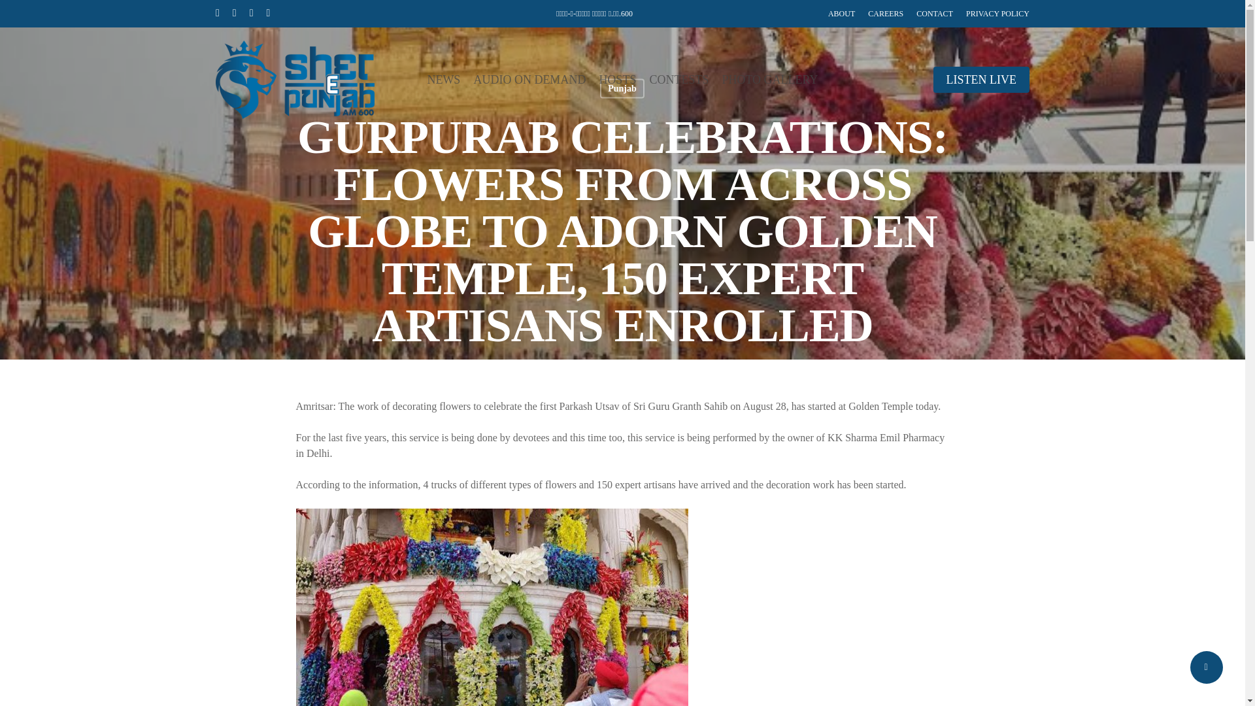 This screenshot has height=706, width=1255. Describe the element at coordinates (770, 80) in the screenshot. I see `PHOTO GALLERY` at that location.